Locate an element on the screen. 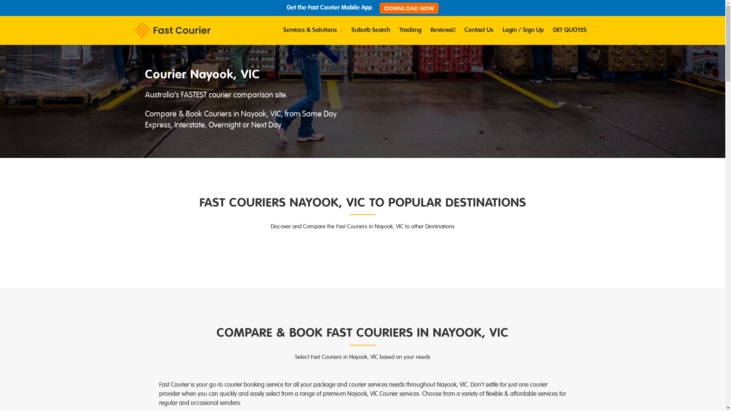 The image size is (731, 411). Suburb Search is located at coordinates (370, 30).